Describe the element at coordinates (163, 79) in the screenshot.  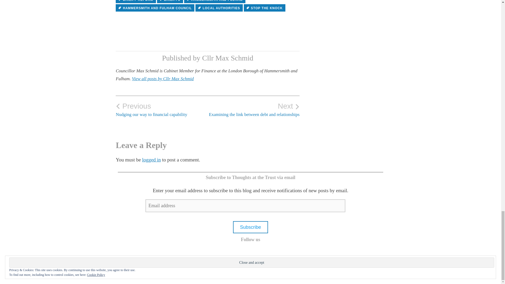
I see `View all posts by Cllr Max Schmid` at that location.